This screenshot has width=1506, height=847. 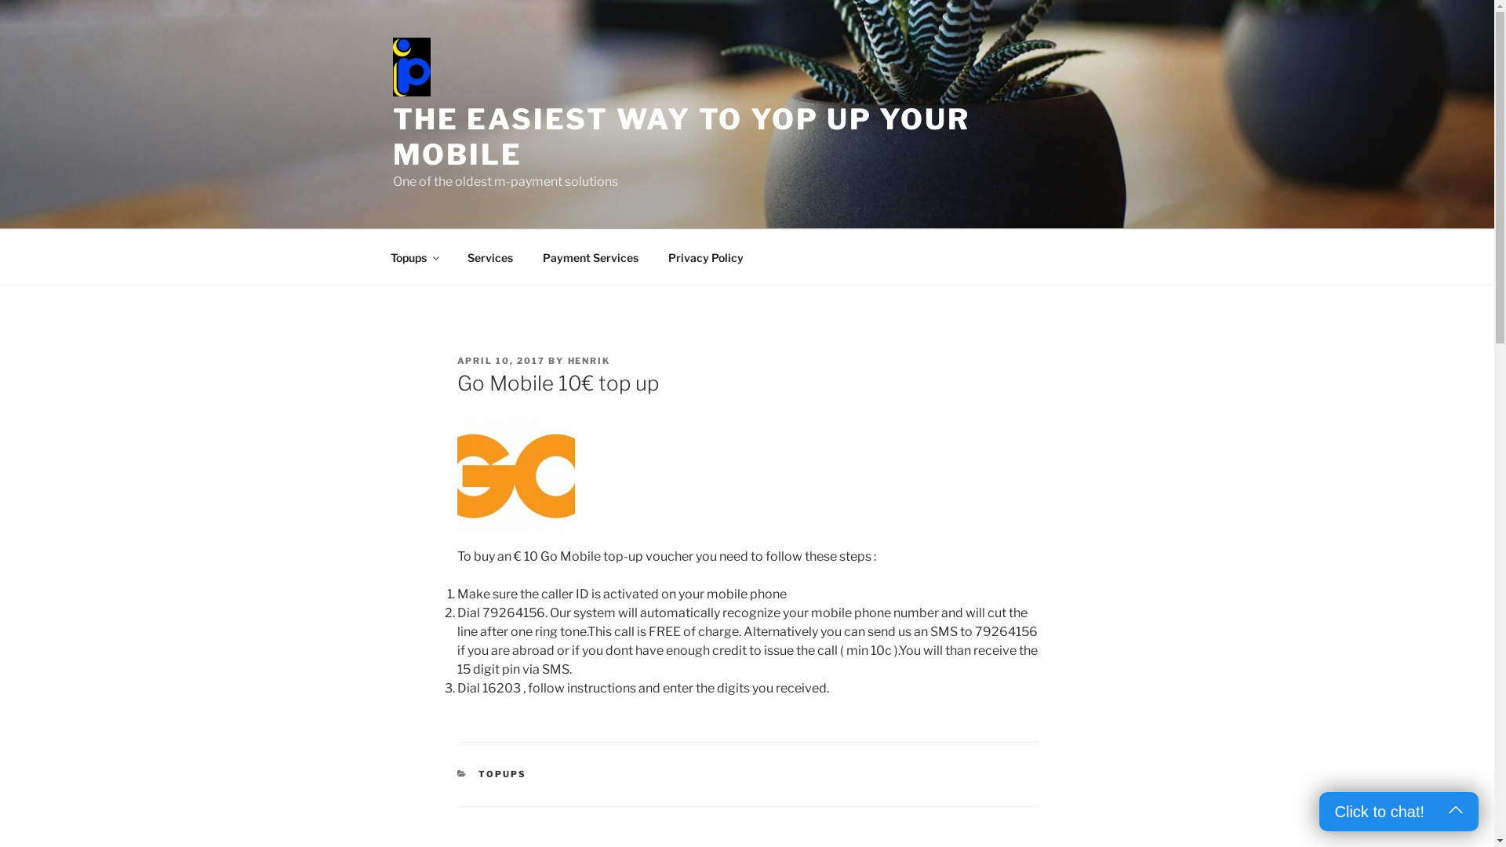 What do you see at coordinates (590, 257) in the screenshot?
I see `Payment Services` at bounding box center [590, 257].